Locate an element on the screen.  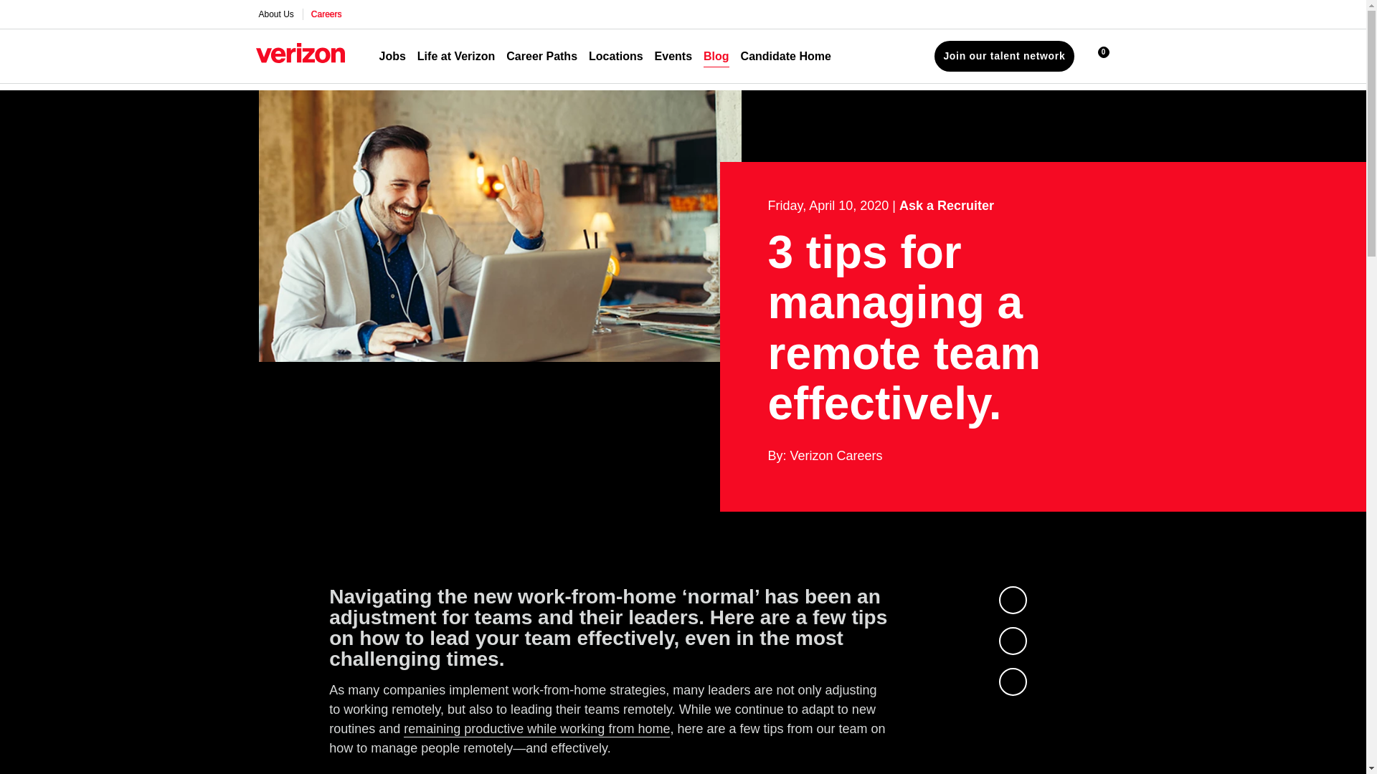
Candidate Home is located at coordinates (786, 56).